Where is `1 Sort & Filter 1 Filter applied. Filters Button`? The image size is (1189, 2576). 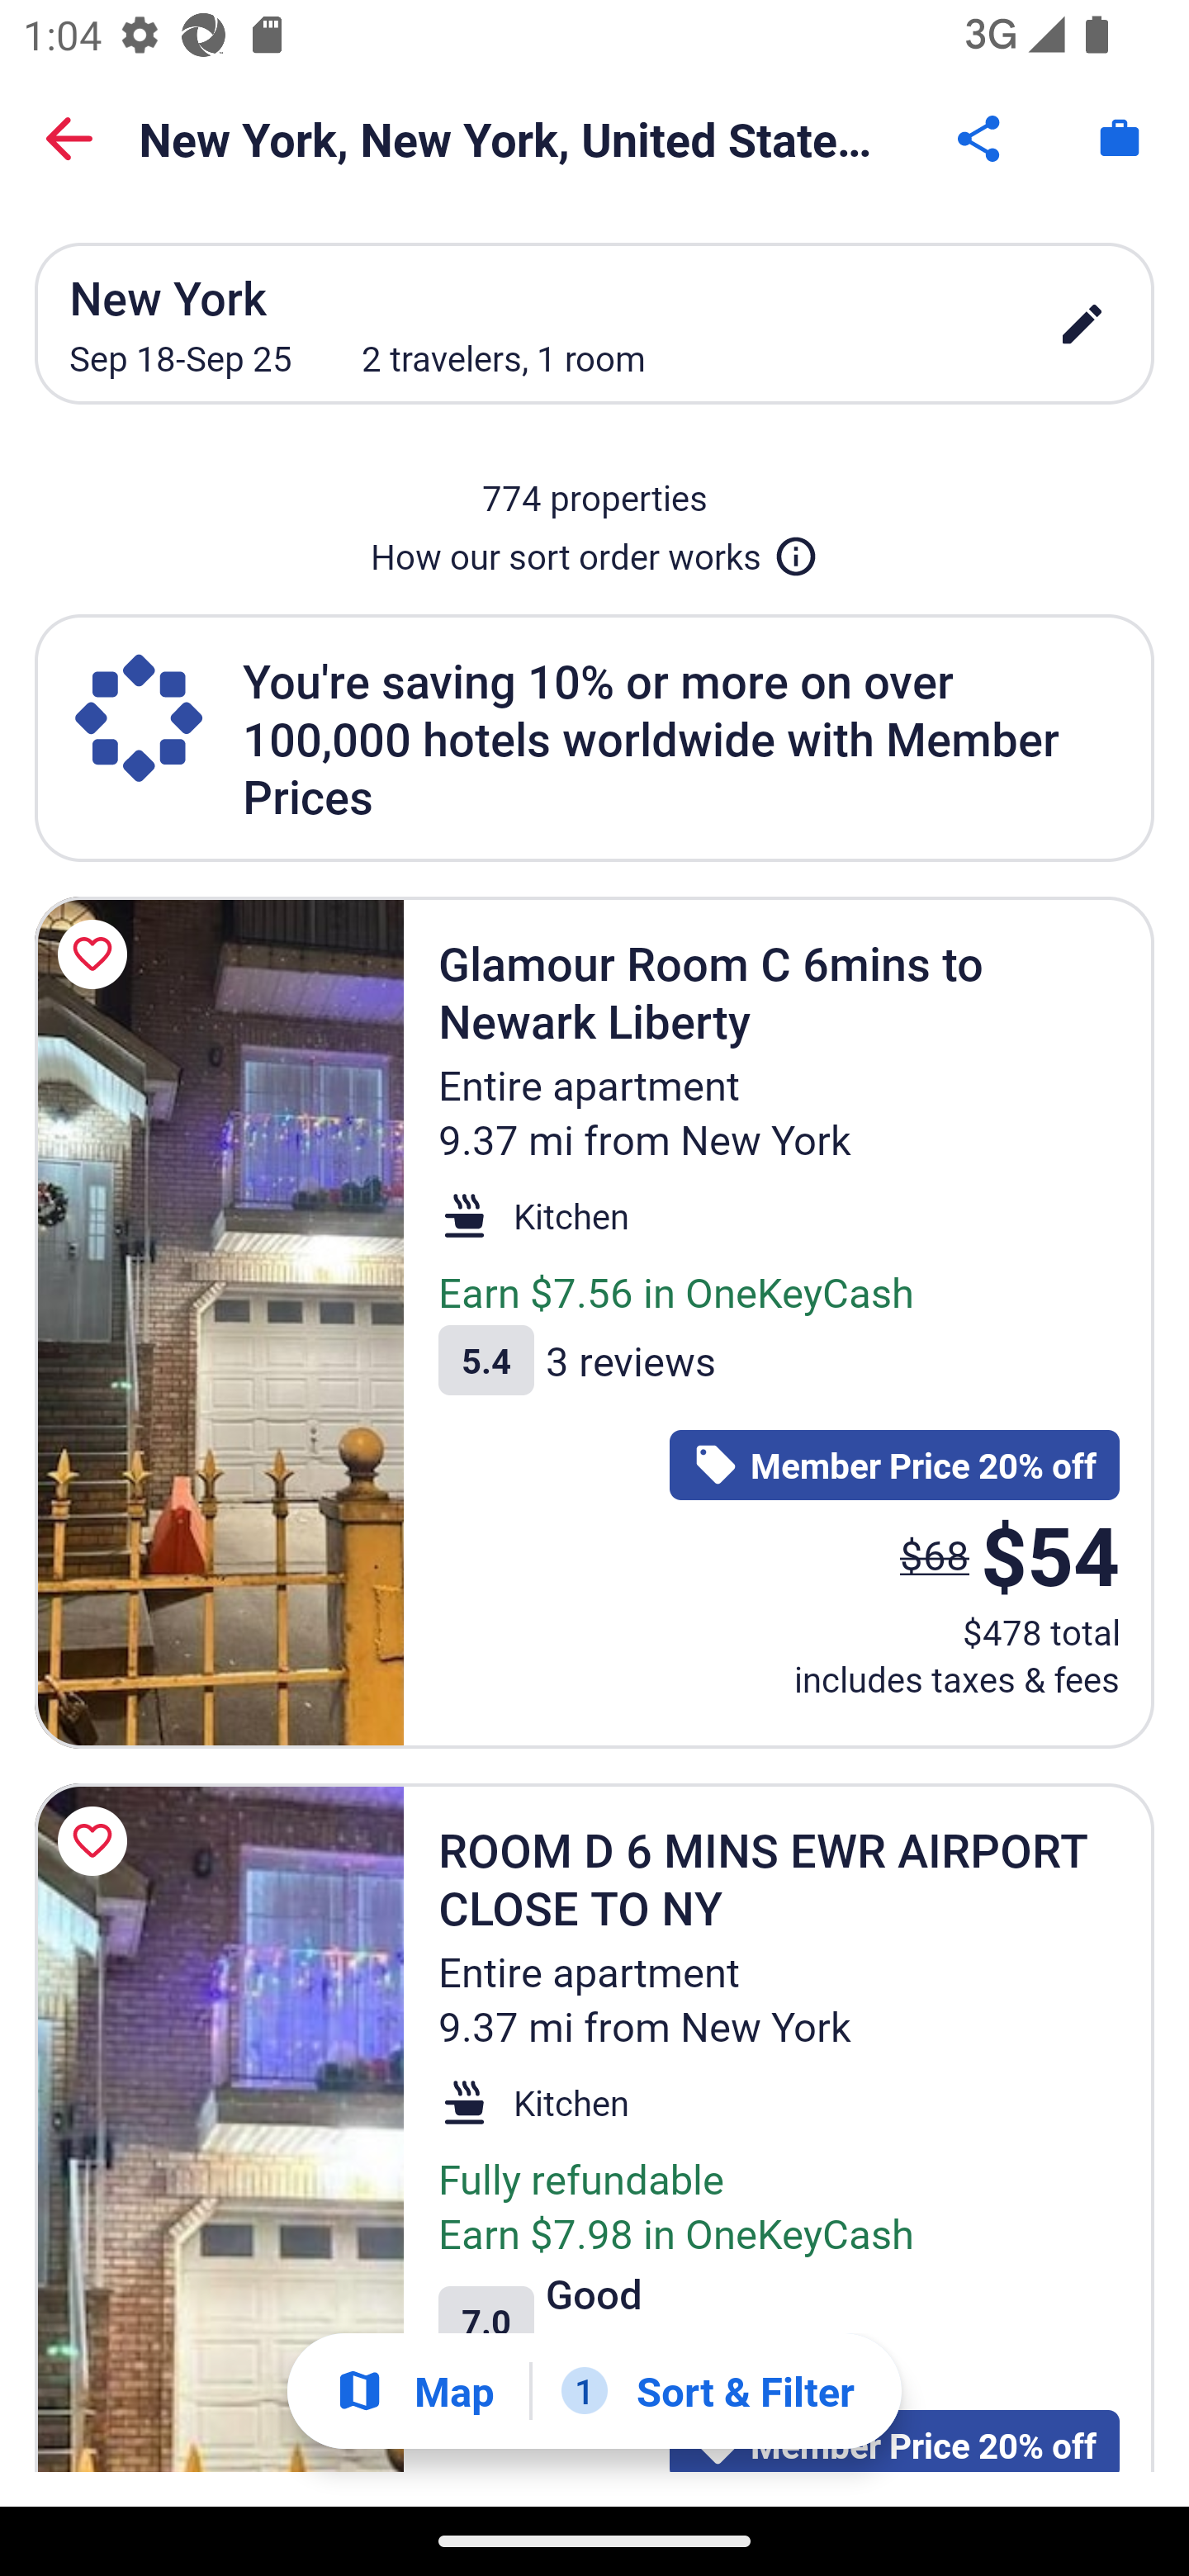 1 Sort & Filter 1 Filter applied. Filters Button is located at coordinates (708, 2391).